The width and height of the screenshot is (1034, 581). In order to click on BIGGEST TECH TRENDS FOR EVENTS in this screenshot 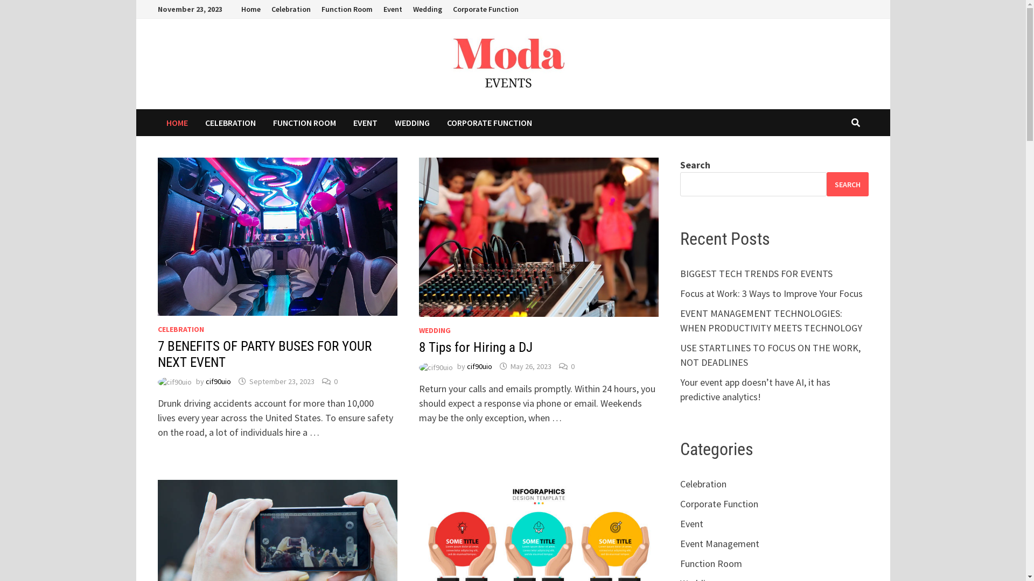, I will do `click(756, 273)`.